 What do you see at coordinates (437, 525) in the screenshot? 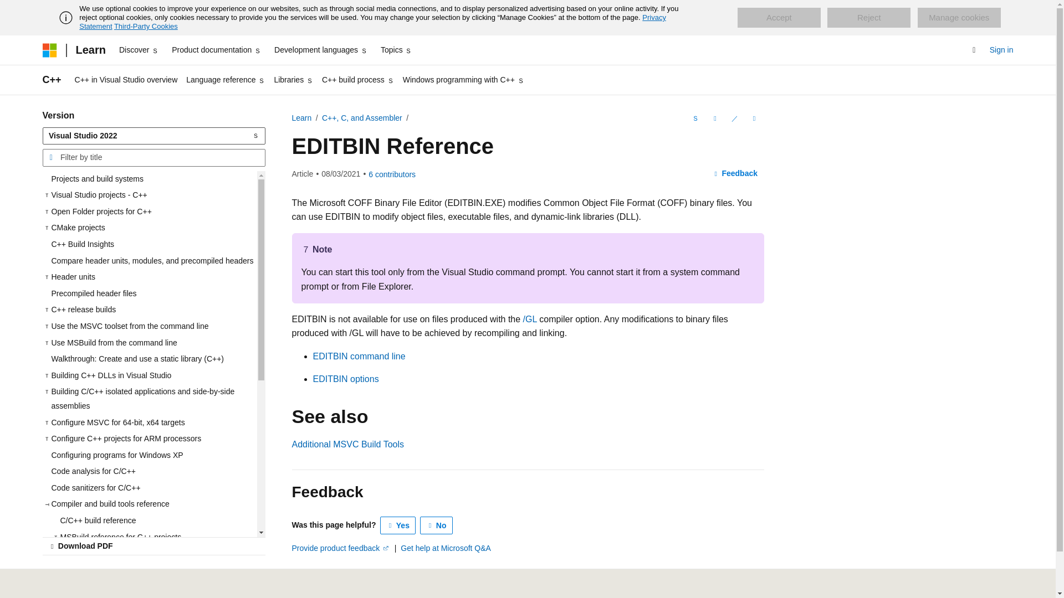
I see `This article is not helpful` at bounding box center [437, 525].